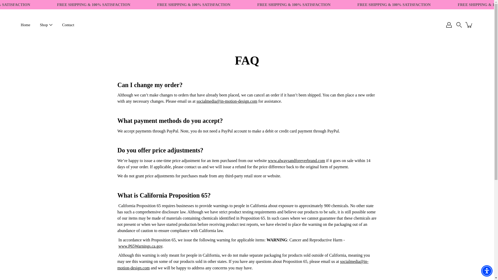  Describe the element at coordinates (44, 25) in the screenshot. I see `Shop` at that location.